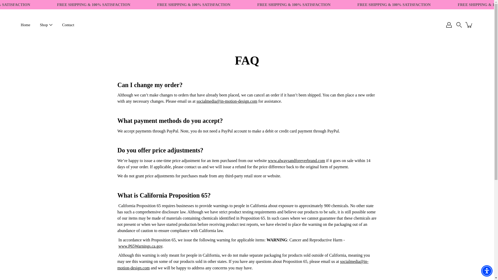  Describe the element at coordinates (44, 25) in the screenshot. I see `Shop` at that location.